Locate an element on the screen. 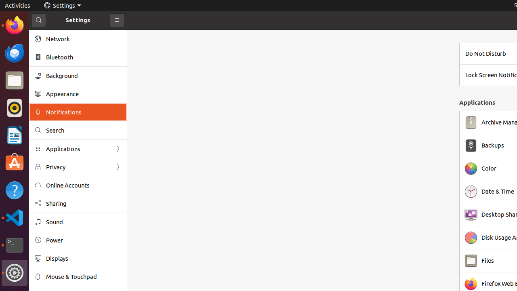 The image size is (517, 291). Online Accounts is located at coordinates (84, 185).